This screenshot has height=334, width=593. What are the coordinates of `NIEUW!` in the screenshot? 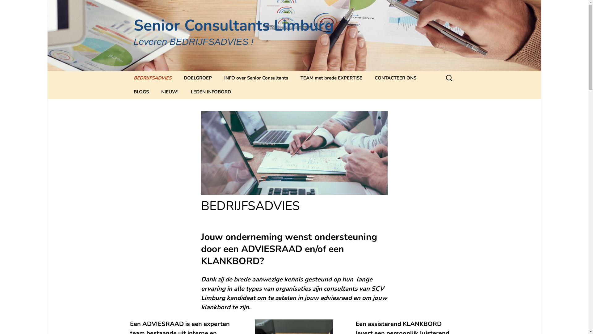 It's located at (170, 92).